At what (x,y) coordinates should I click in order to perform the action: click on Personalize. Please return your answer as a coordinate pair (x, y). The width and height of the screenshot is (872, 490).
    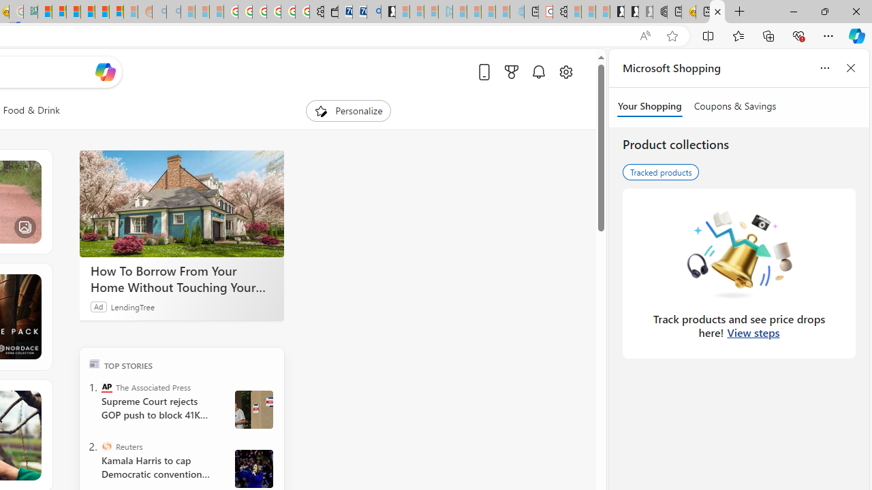
    Looking at the image, I should click on (349, 110).